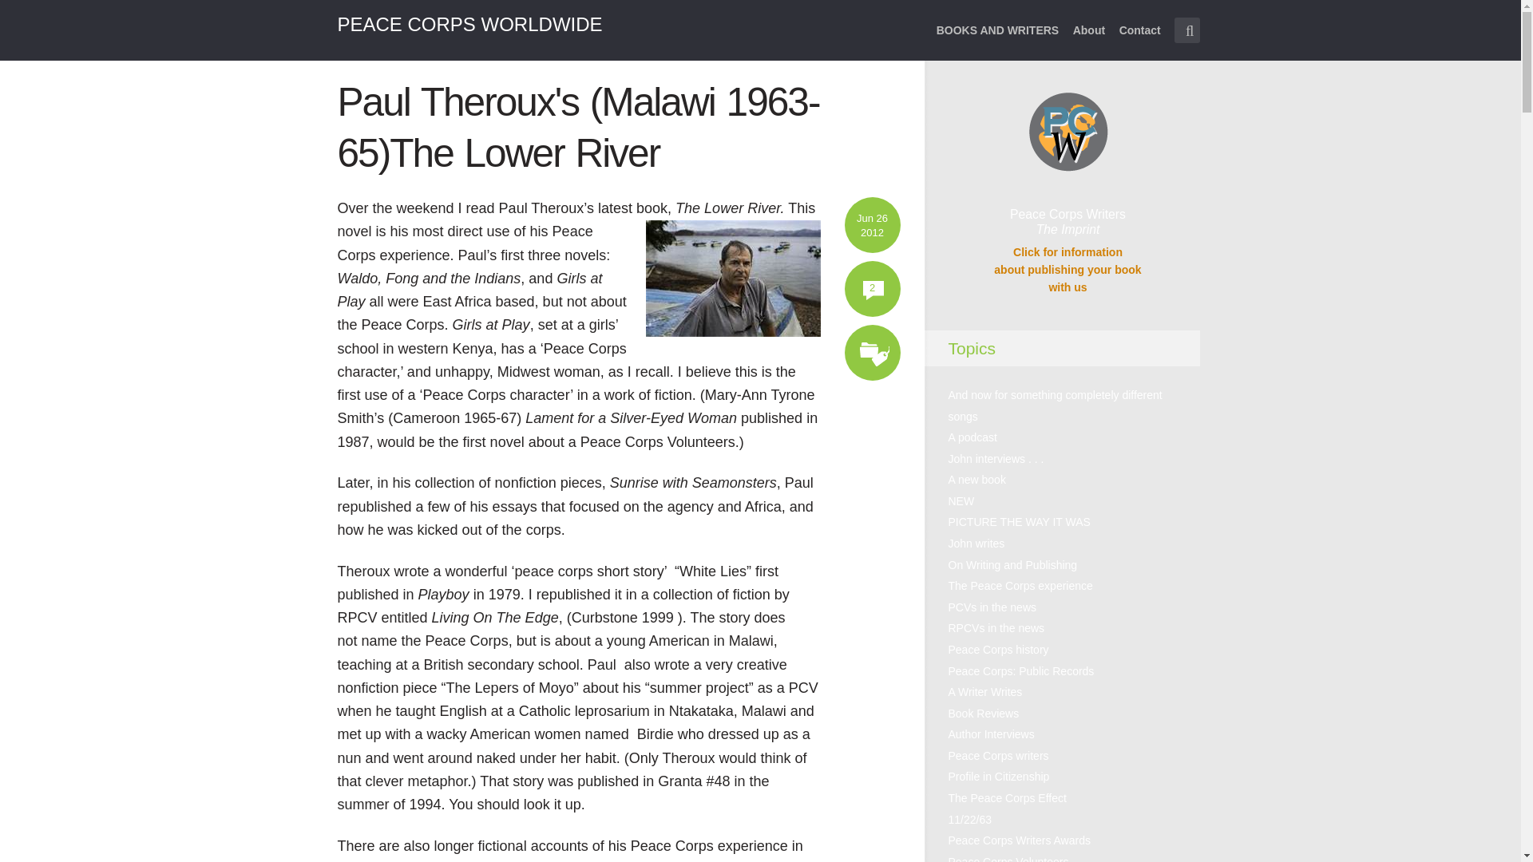 This screenshot has height=862, width=1533. Describe the element at coordinates (972, 437) in the screenshot. I see `A new book` at that location.